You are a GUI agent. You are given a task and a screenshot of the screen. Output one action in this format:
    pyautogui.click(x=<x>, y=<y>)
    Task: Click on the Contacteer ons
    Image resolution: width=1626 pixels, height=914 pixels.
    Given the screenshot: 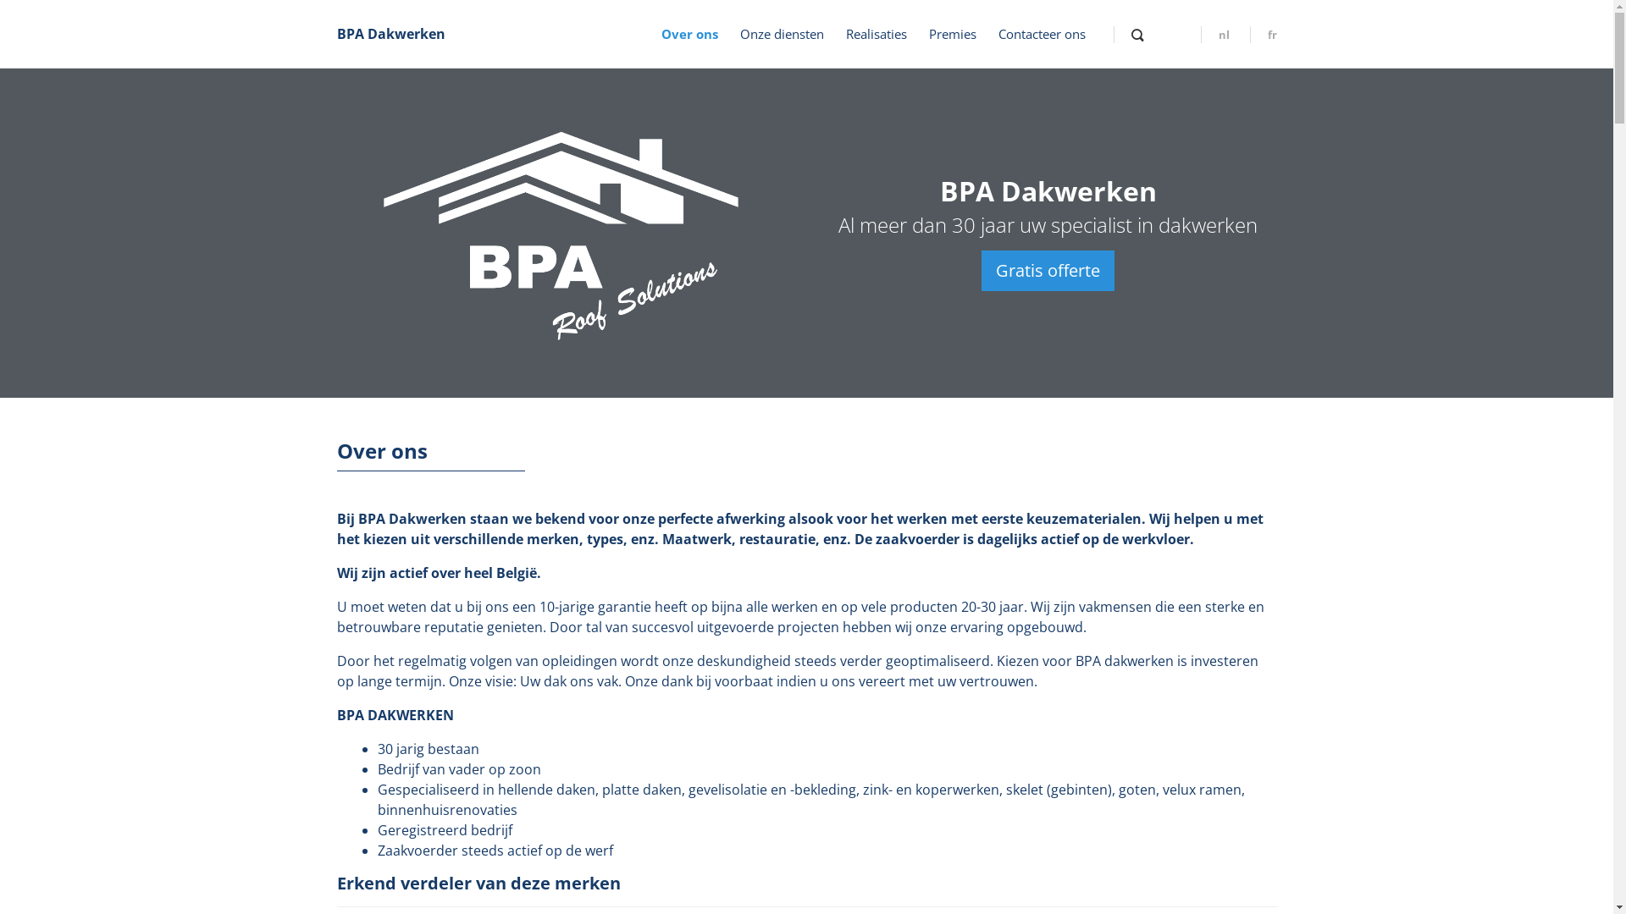 What is the action you would take?
    pyautogui.click(x=1042, y=34)
    